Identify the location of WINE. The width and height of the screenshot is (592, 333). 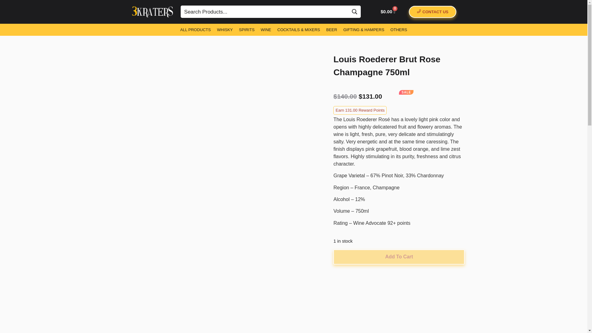
(266, 29).